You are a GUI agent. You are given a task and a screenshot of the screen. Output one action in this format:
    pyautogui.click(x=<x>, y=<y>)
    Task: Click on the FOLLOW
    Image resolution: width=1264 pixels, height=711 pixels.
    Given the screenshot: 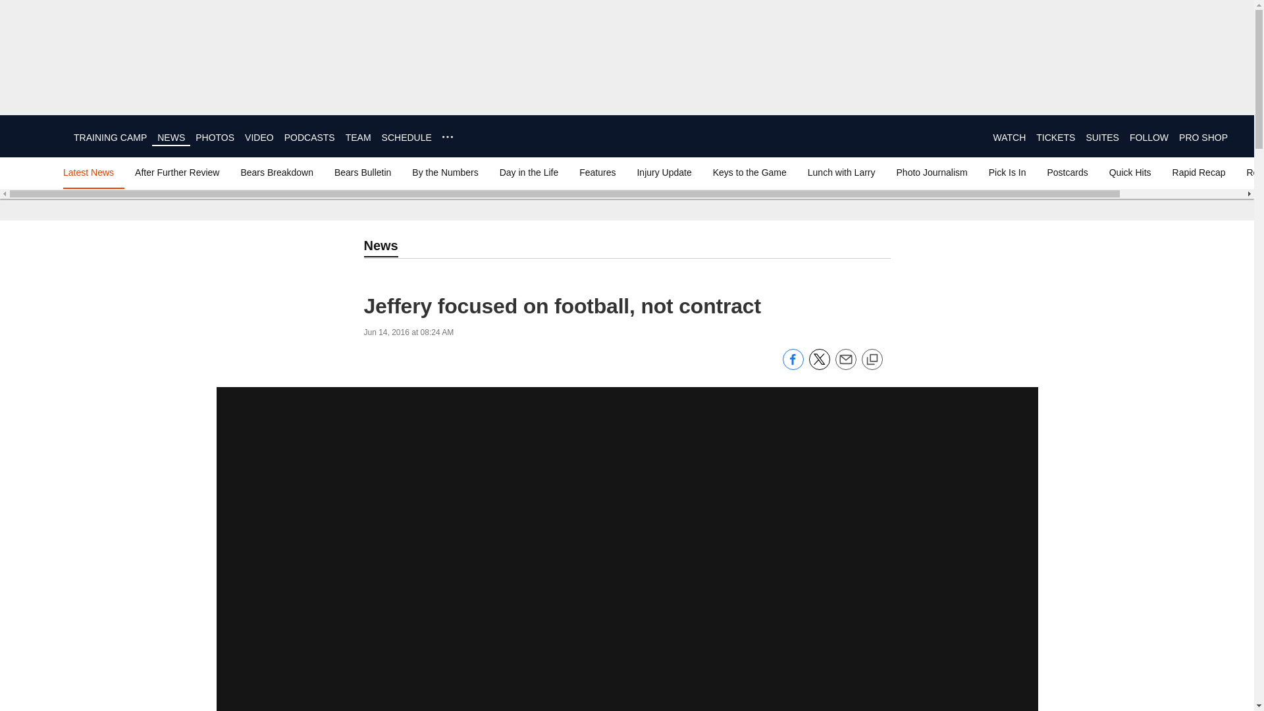 What is the action you would take?
    pyautogui.click(x=1149, y=137)
    